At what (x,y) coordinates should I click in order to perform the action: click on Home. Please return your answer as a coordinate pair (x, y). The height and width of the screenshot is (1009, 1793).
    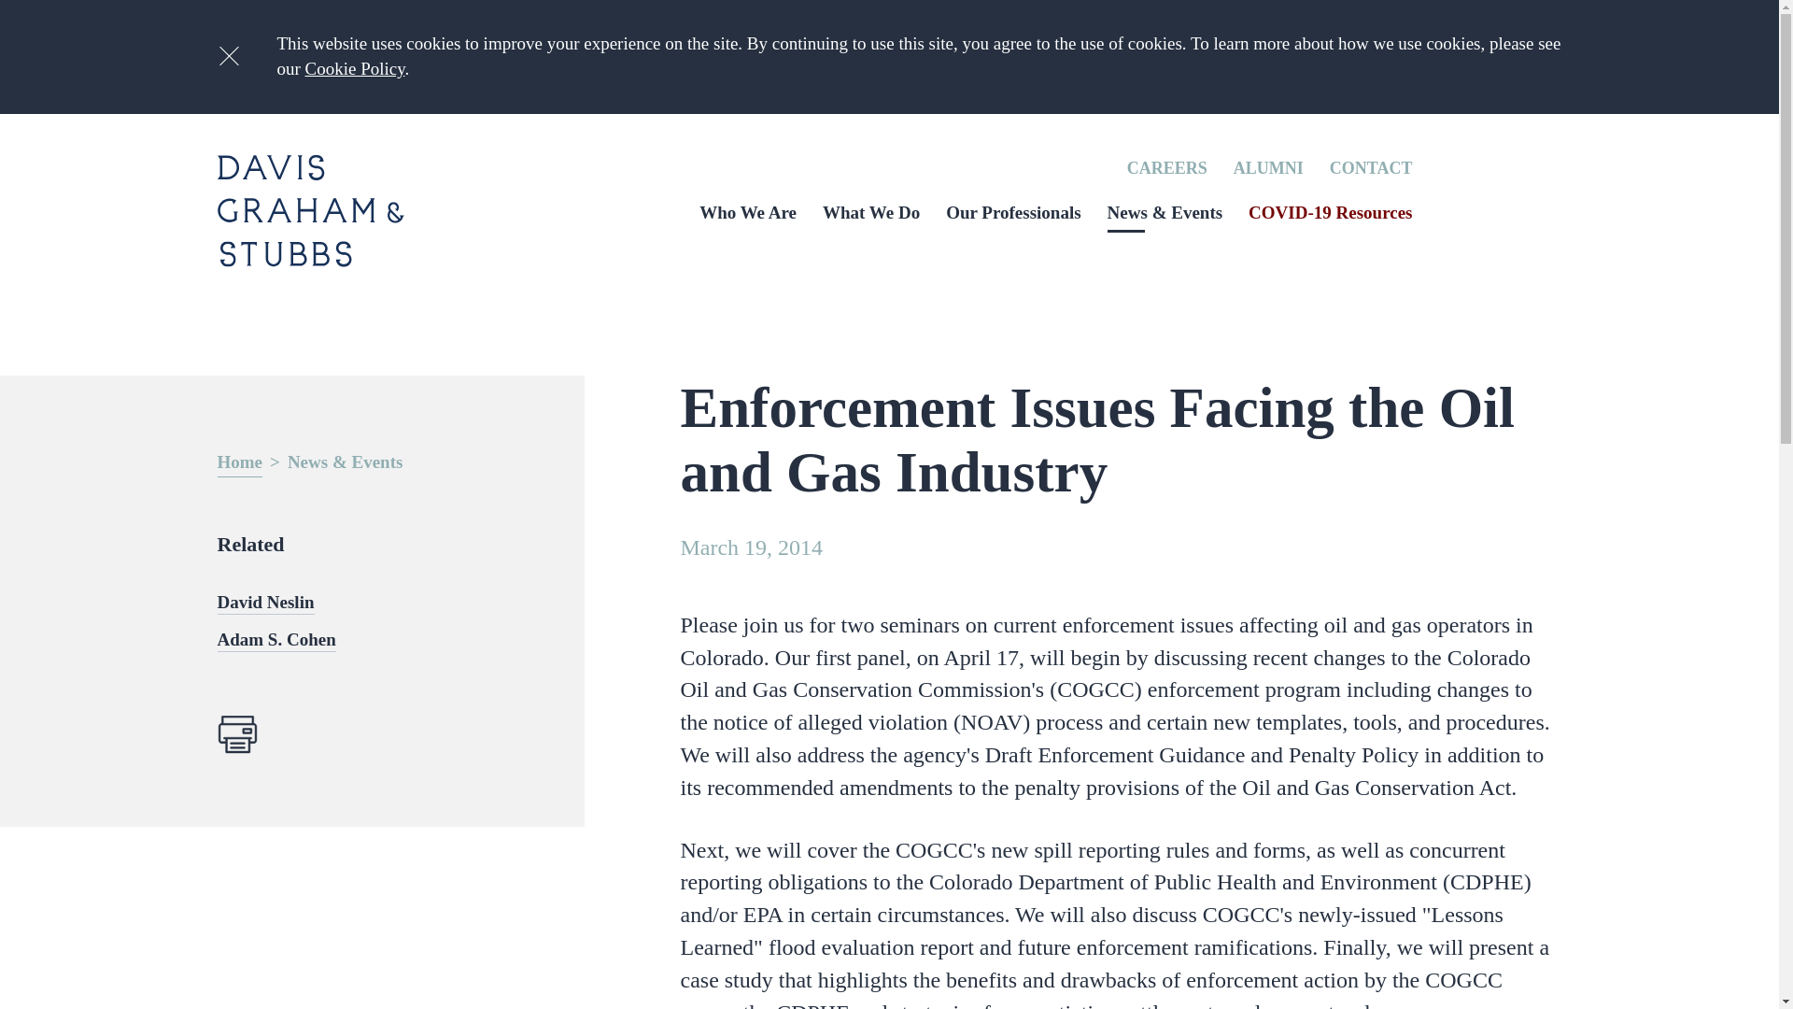
    Looking at the image, I should click on (239, 463).